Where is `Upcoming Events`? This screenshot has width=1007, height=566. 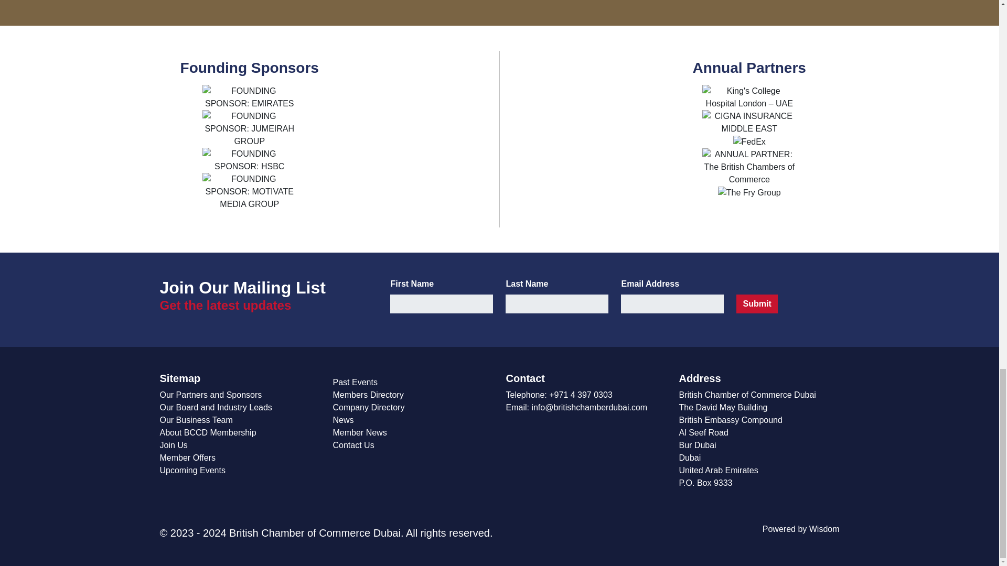
Upcoming Events is located at coordinates (192, 470).